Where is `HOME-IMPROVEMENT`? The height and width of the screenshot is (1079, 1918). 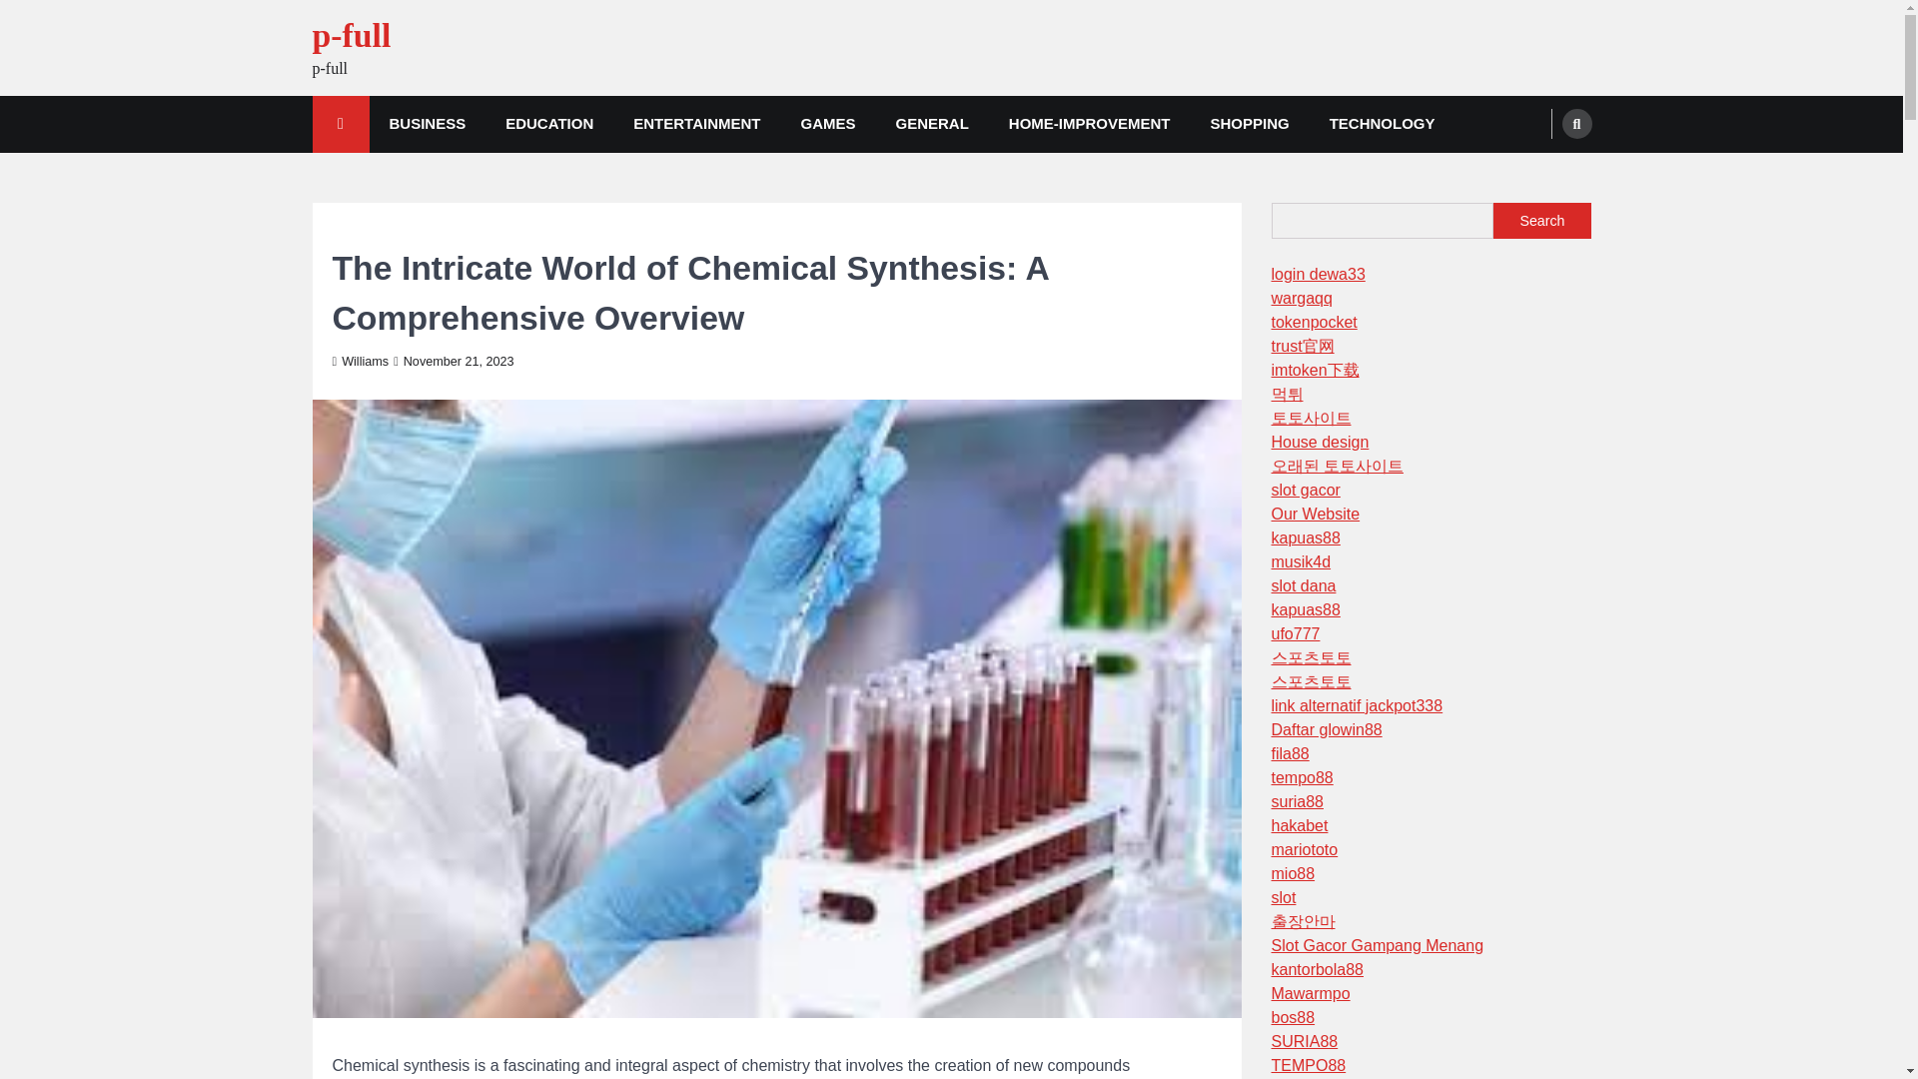
HOME-IMPROVEMENT is located at coordinates (1090, 124).